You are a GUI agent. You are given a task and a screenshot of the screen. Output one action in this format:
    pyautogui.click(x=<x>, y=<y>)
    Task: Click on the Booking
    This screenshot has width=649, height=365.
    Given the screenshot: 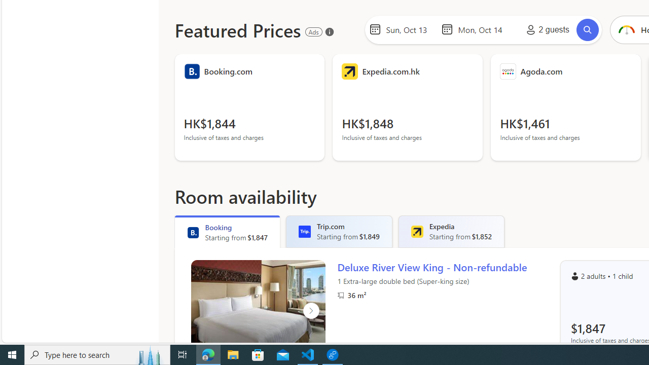 What is the action you would take?
    pyautogui.click(x=193, y=232)
    